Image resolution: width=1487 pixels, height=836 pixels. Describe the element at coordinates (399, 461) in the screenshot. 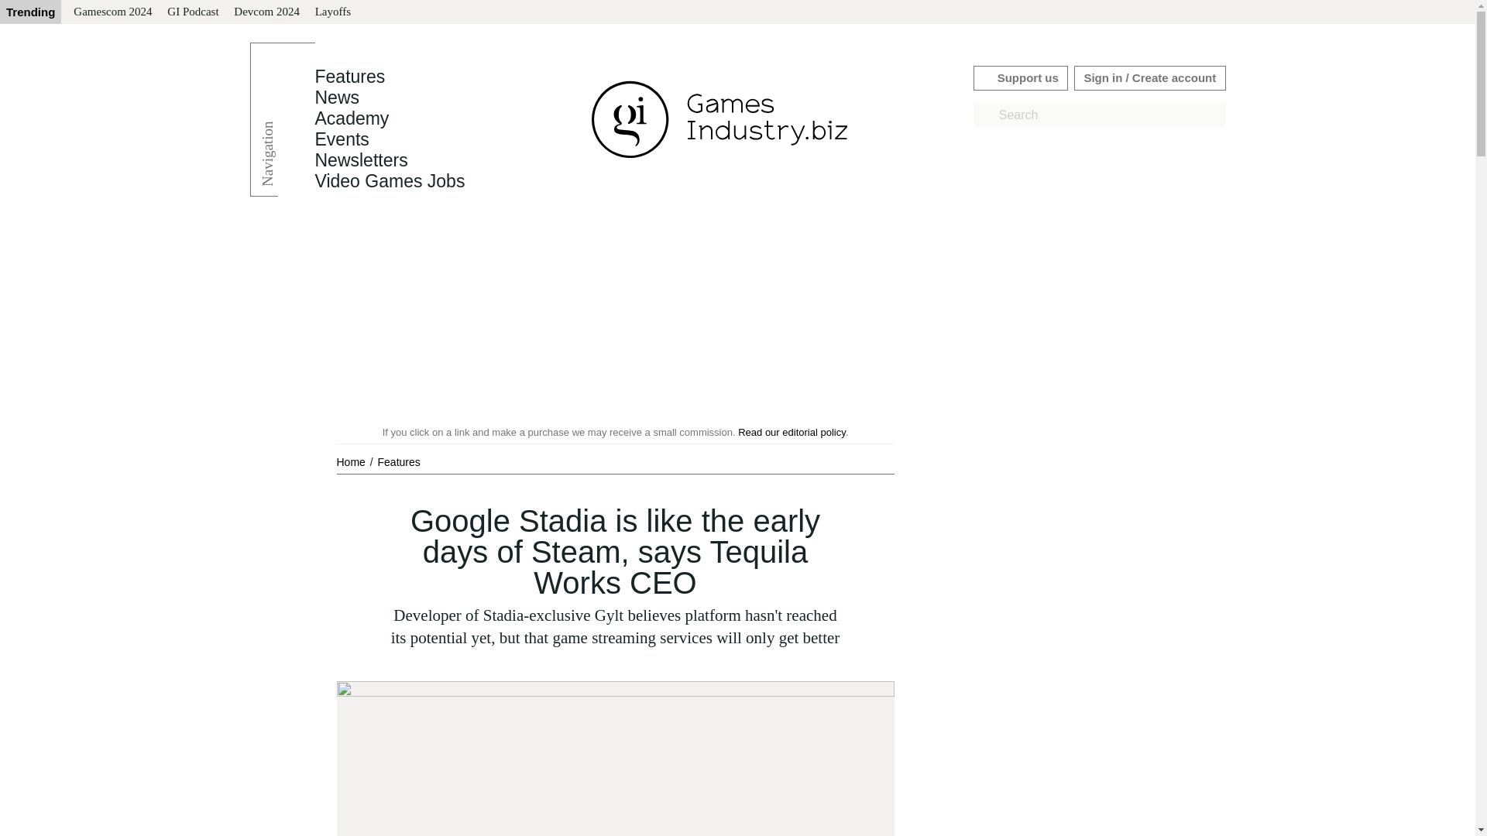

I see `Features` at that location.